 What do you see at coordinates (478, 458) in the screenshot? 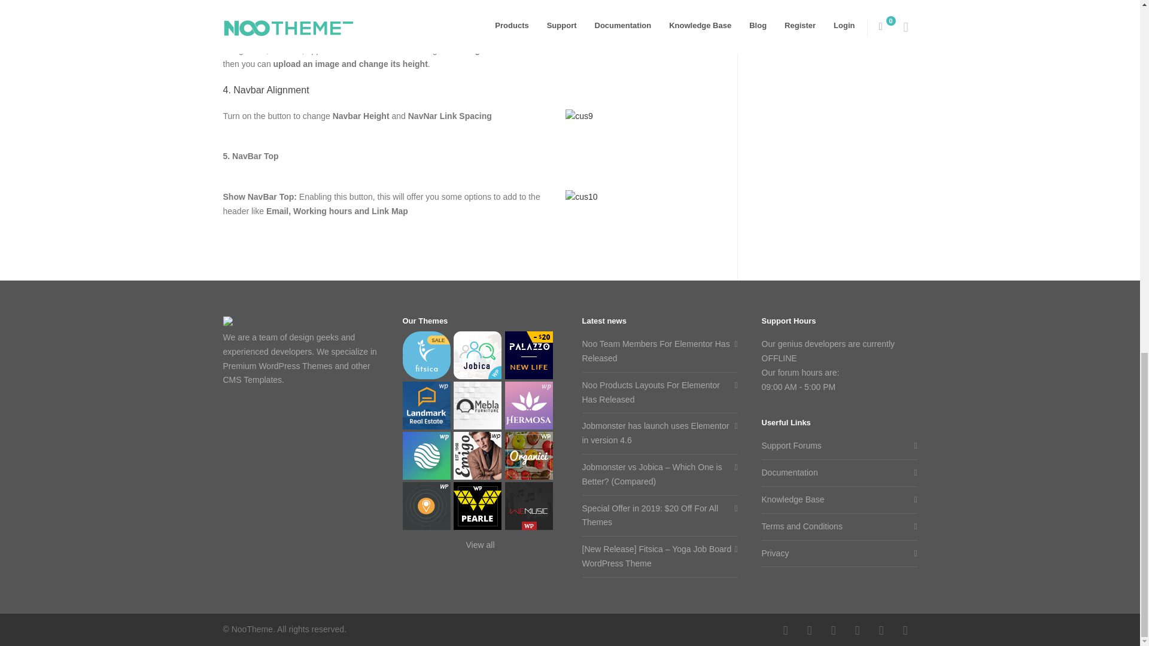
I see `Emigo - Fashion WooCommerce WordPress Theme` at bounding box center [478, 458].